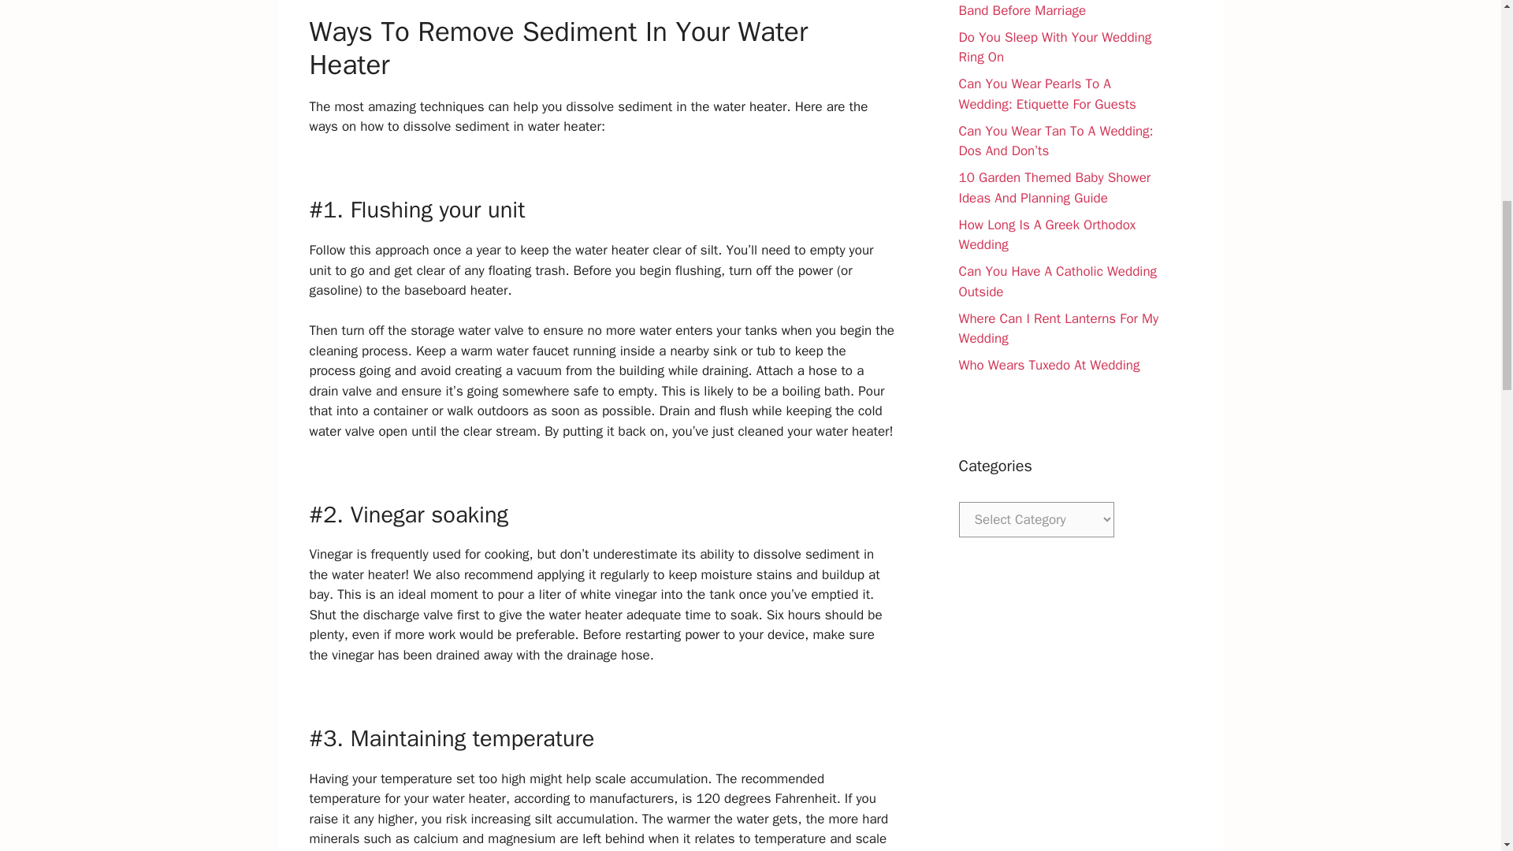  Describe the element at coordinates (1462, 748) in the screenshot. I see `Scroll back to top` at that location.